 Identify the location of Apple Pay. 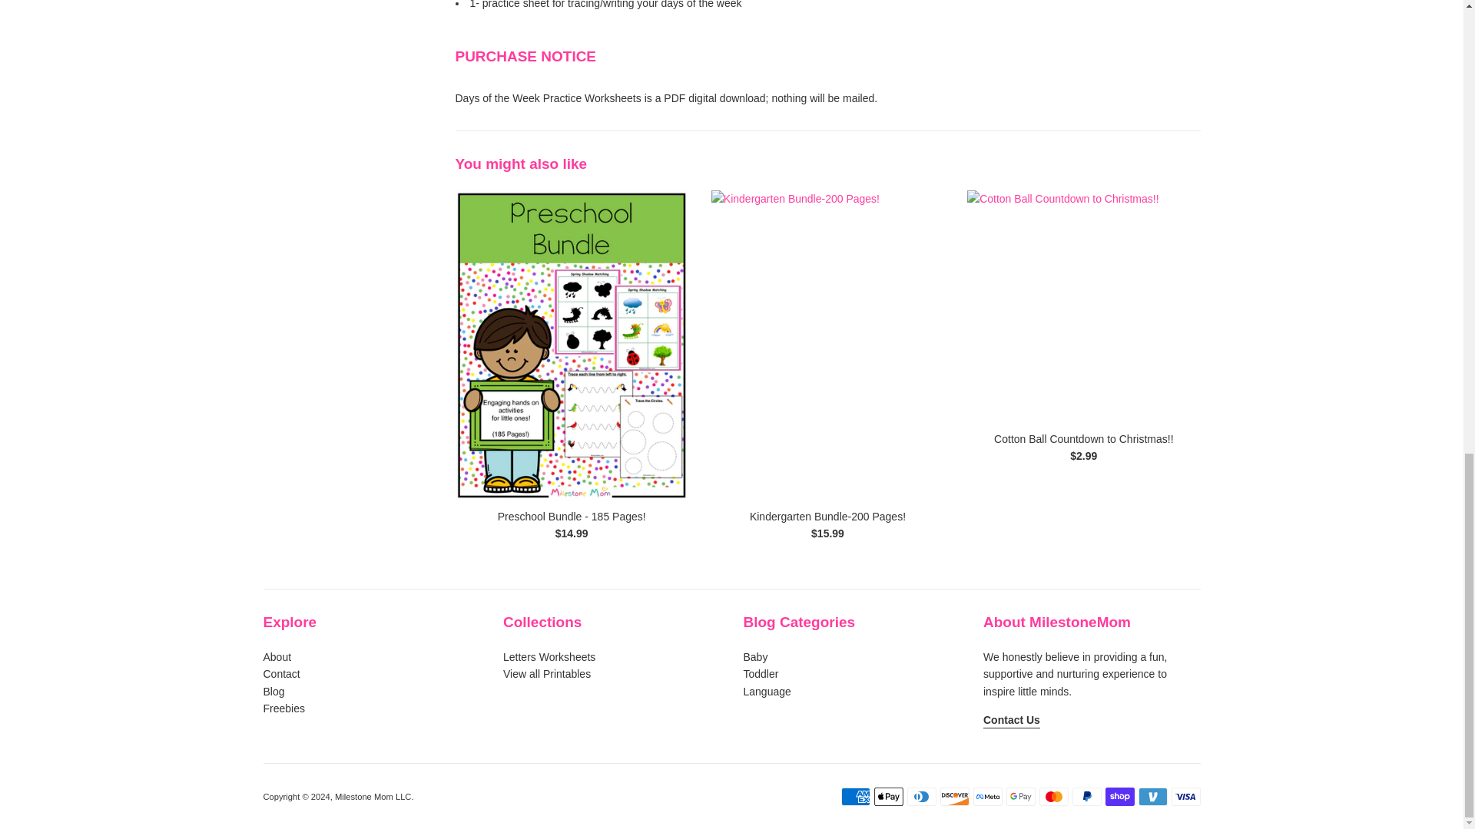
(888, 797).